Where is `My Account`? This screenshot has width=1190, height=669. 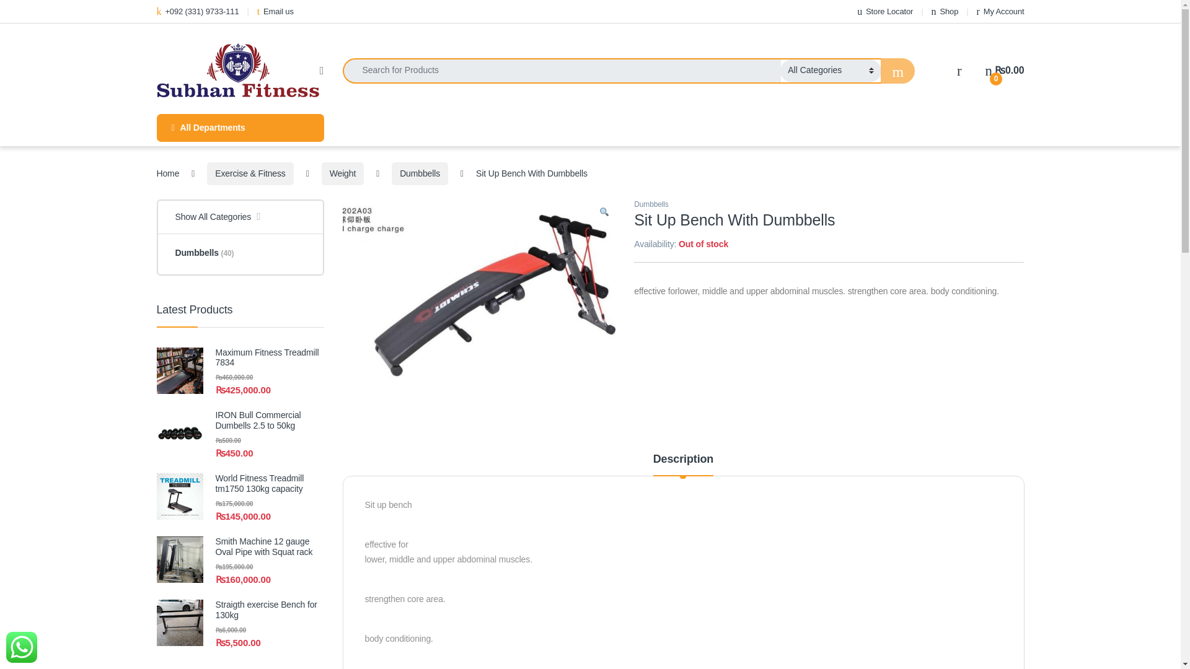
My Account is located at coordinates (1000, 11).